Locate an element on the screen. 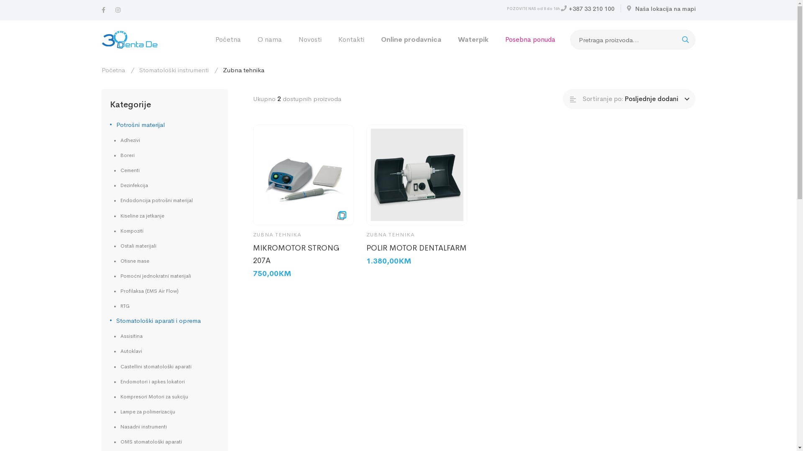 This screenshot has width=803, height=451. Cementi is located at coordinates (126, 170).